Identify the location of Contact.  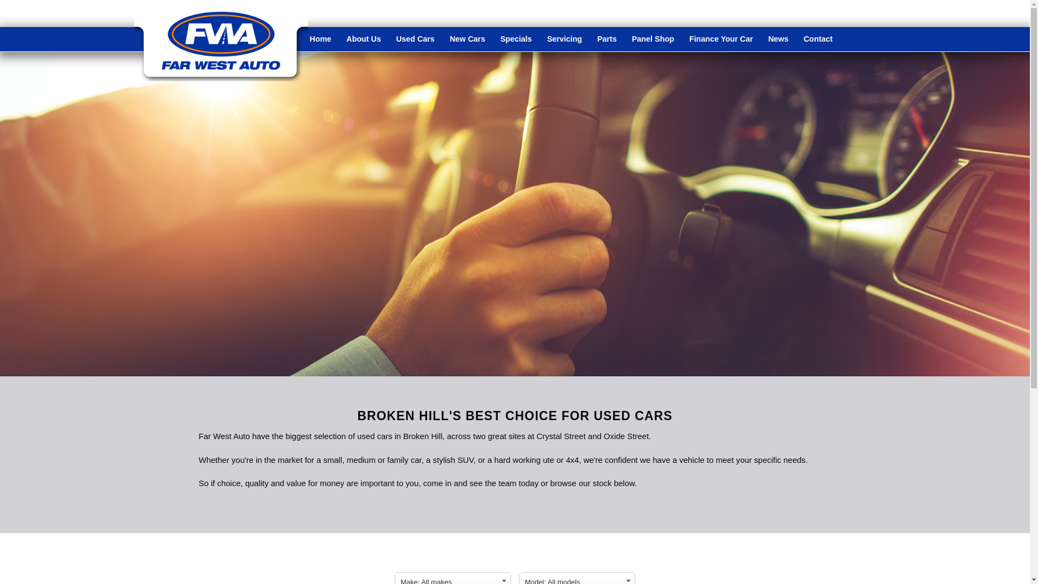
(818, 39).